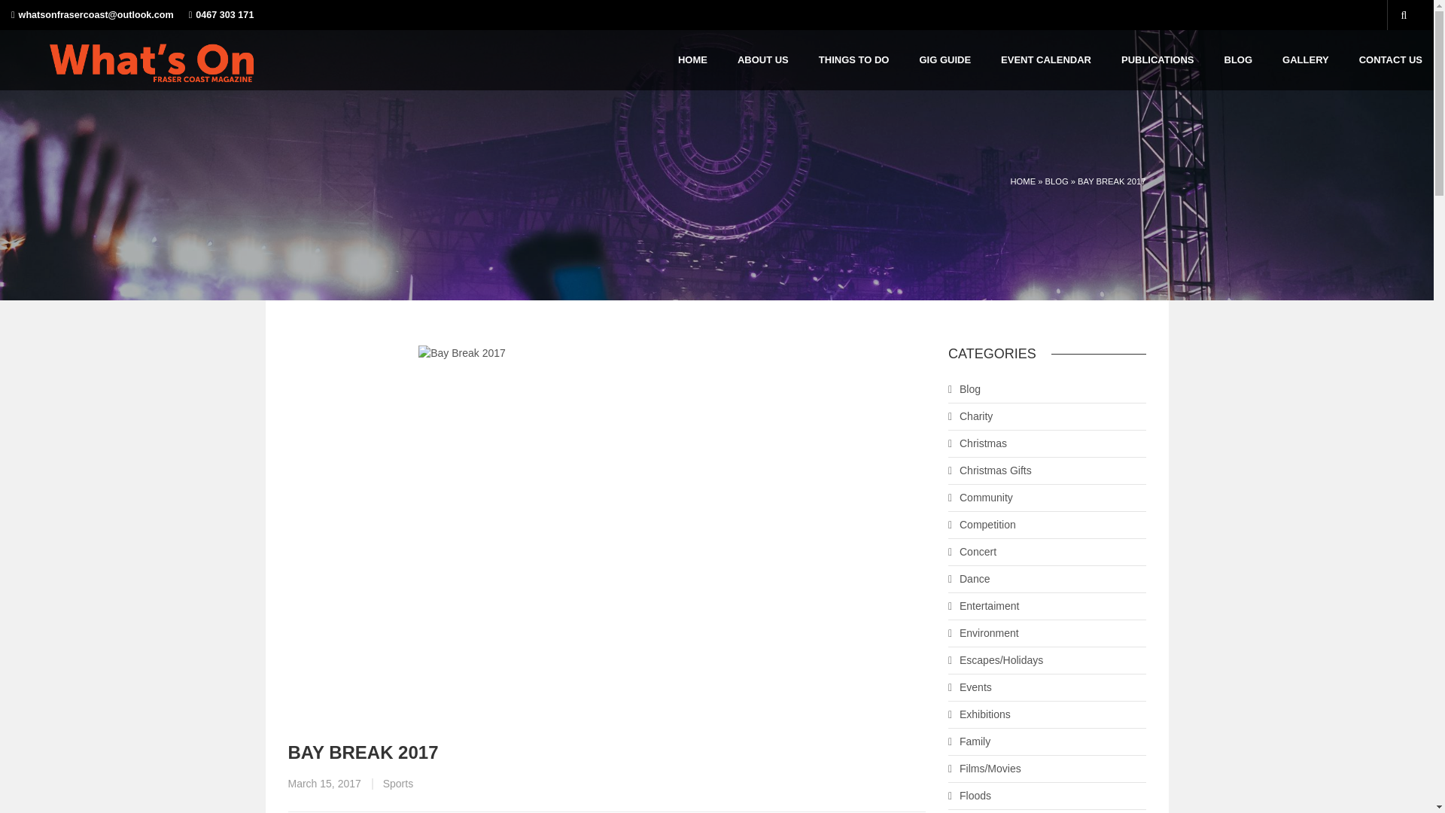  Describe the element at coordinates (692, 59) in the screenshot. I see `HOME` at that location.